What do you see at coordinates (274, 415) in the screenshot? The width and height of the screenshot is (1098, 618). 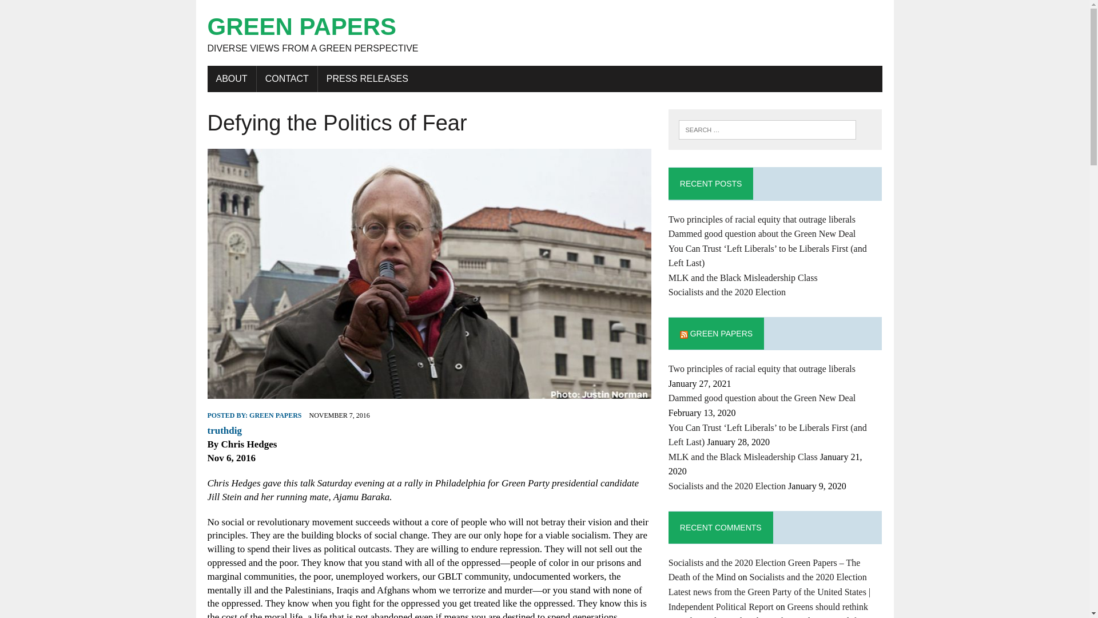 I see `GREEN PAPERS` at bounding box center [274, 415].